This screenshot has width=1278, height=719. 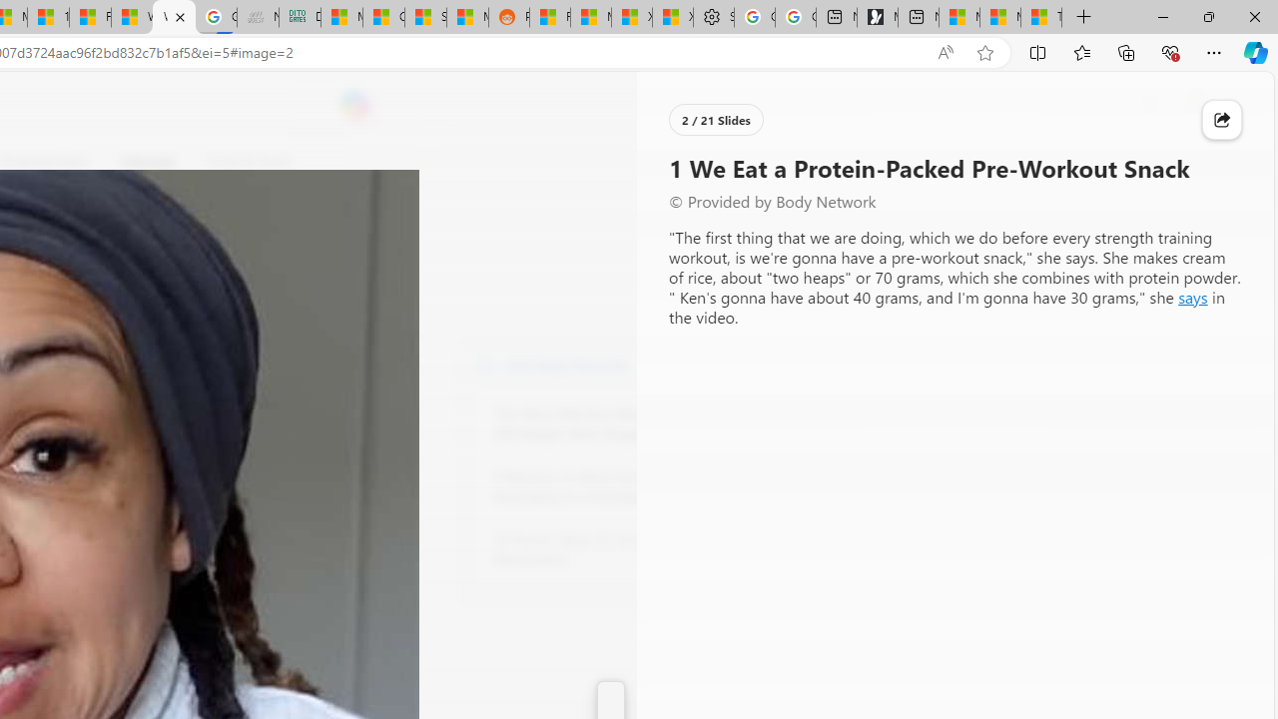 What do you see at coordinates (1040, 18) in the screenshot?
I see `These 3 Stocks Pay You More Than 5% to Own Them` at bounding box center [1040, 18].